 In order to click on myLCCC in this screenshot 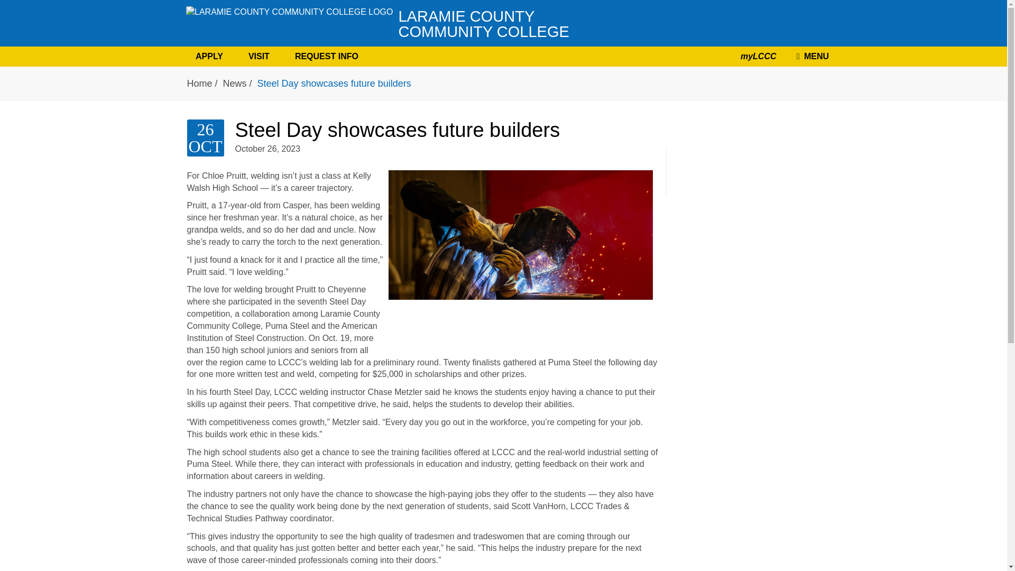, I will do `click(289, 23)`.